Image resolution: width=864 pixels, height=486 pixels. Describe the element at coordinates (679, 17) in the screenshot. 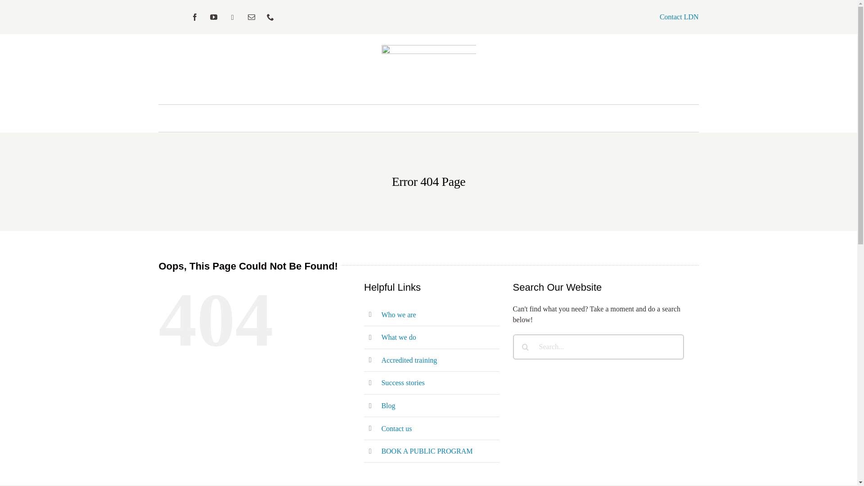

I see `Contact LDN` at that location.